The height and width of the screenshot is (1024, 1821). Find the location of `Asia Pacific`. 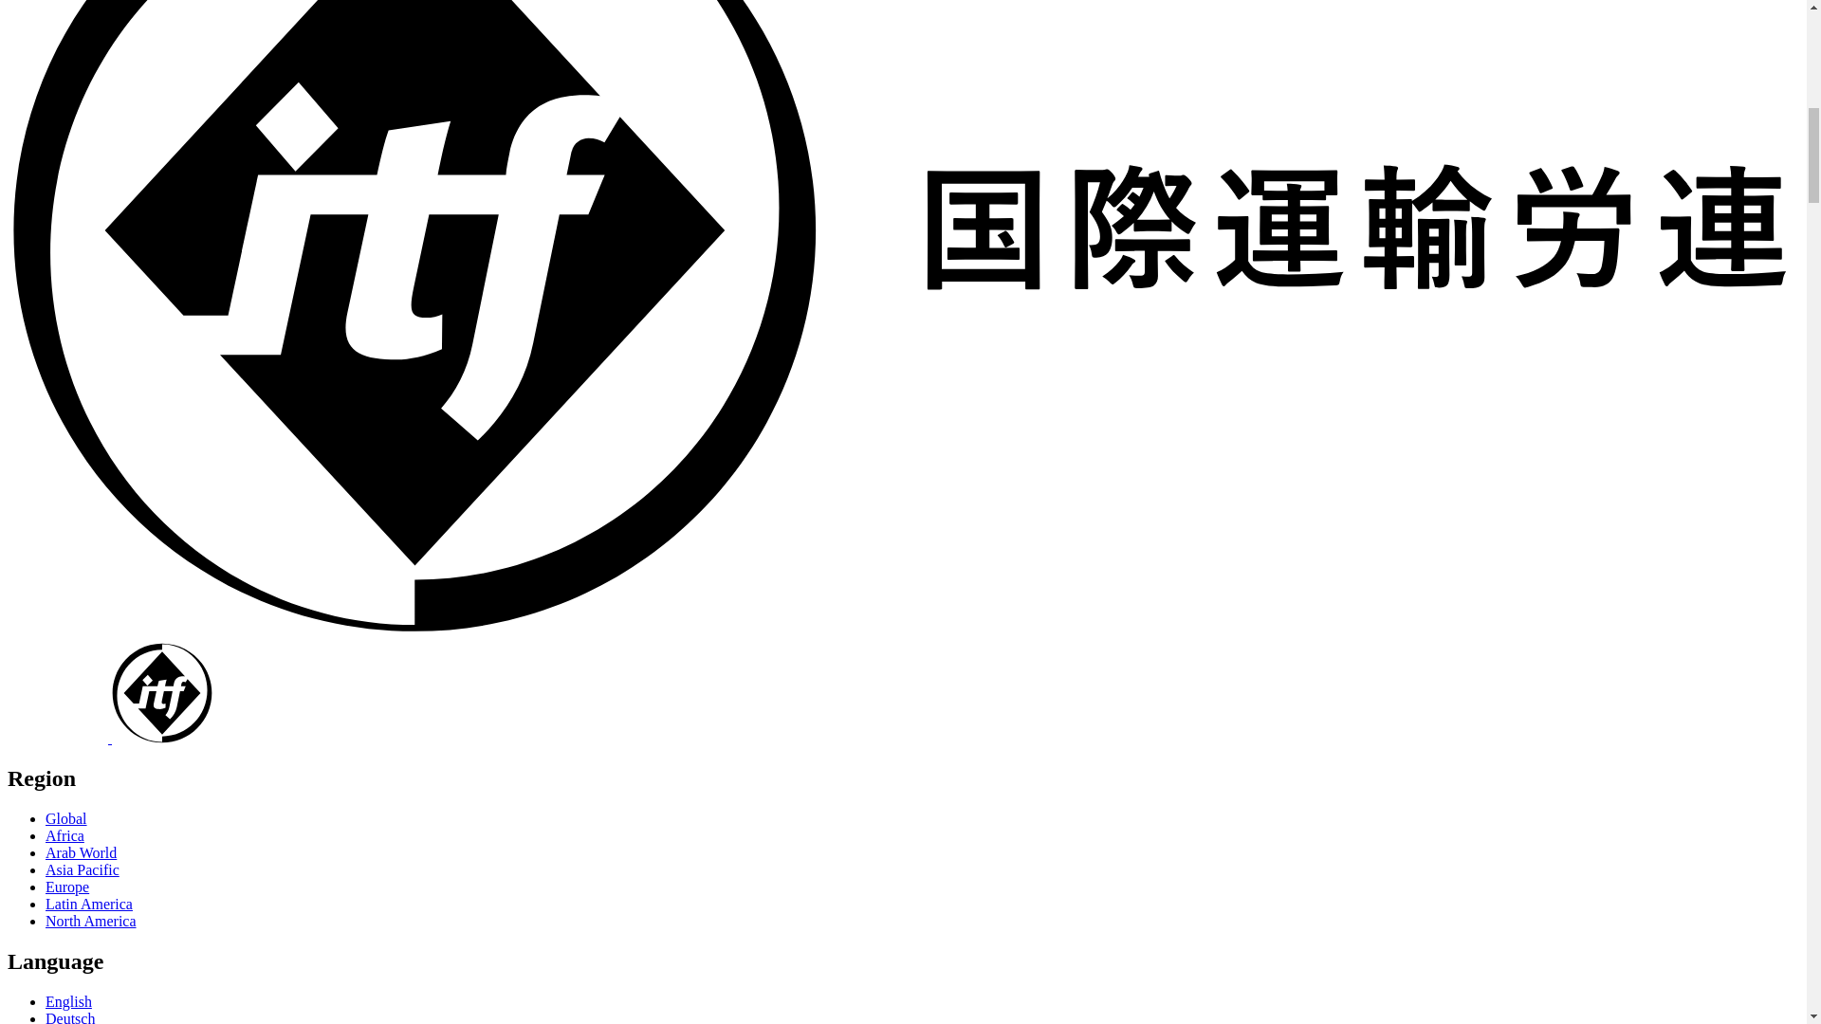

Asia Pacific is located at coordinates (83, 869).